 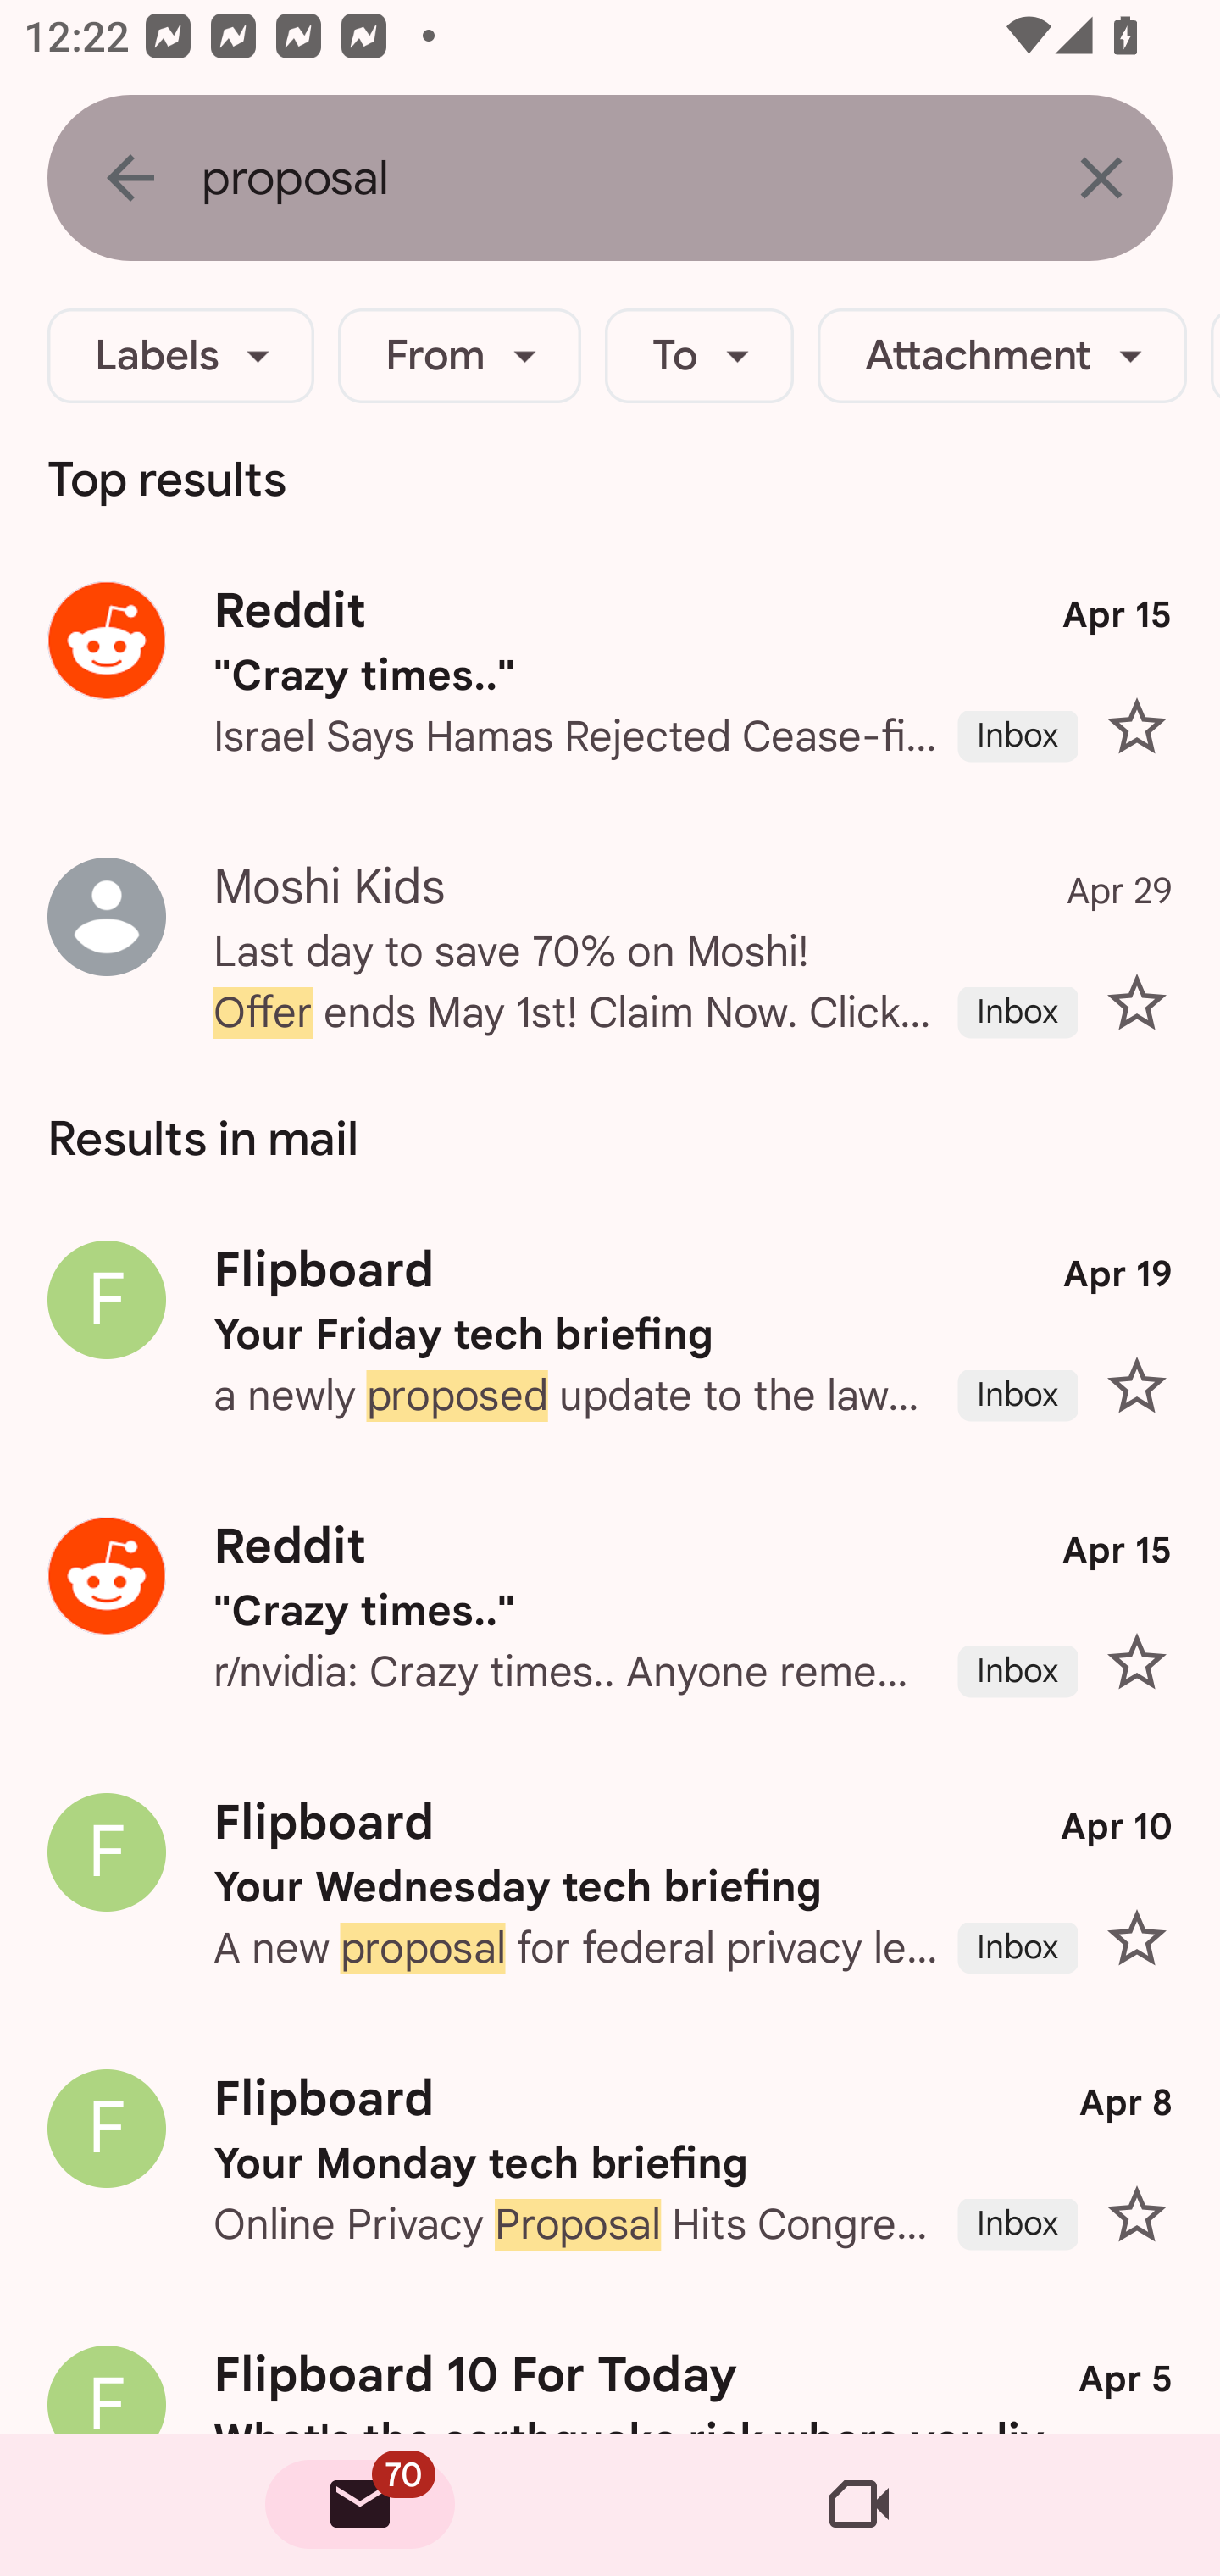 What do you see at coordinates (1001, 356) in the screenshot?
I see `Attachment` at bounding box center [1001, 356].